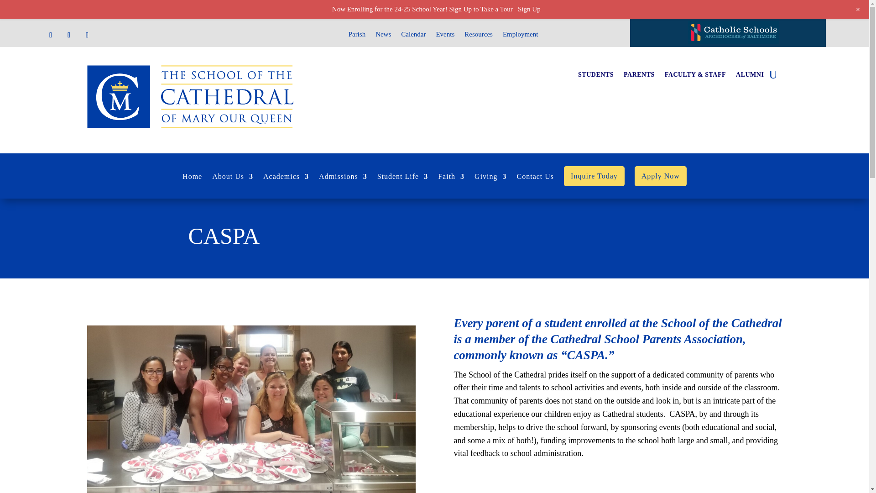 This screenshot has height=493, width=876. What do you see at coordinates (50, 35) in the screenshot?
I see `Follow on Facebook` at bounding box center [50, 35].